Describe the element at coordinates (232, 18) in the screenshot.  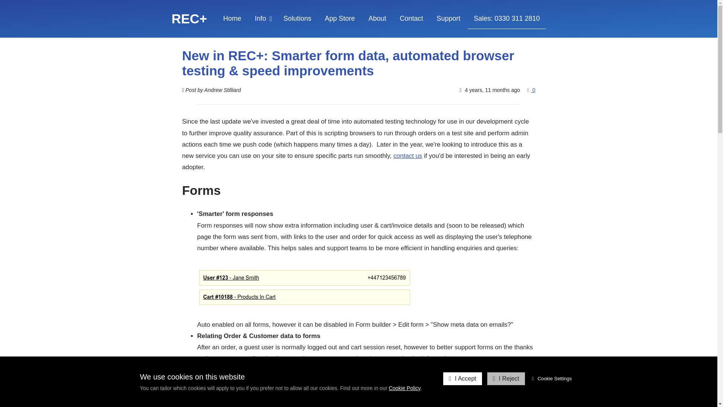
I see `Home` at that location.